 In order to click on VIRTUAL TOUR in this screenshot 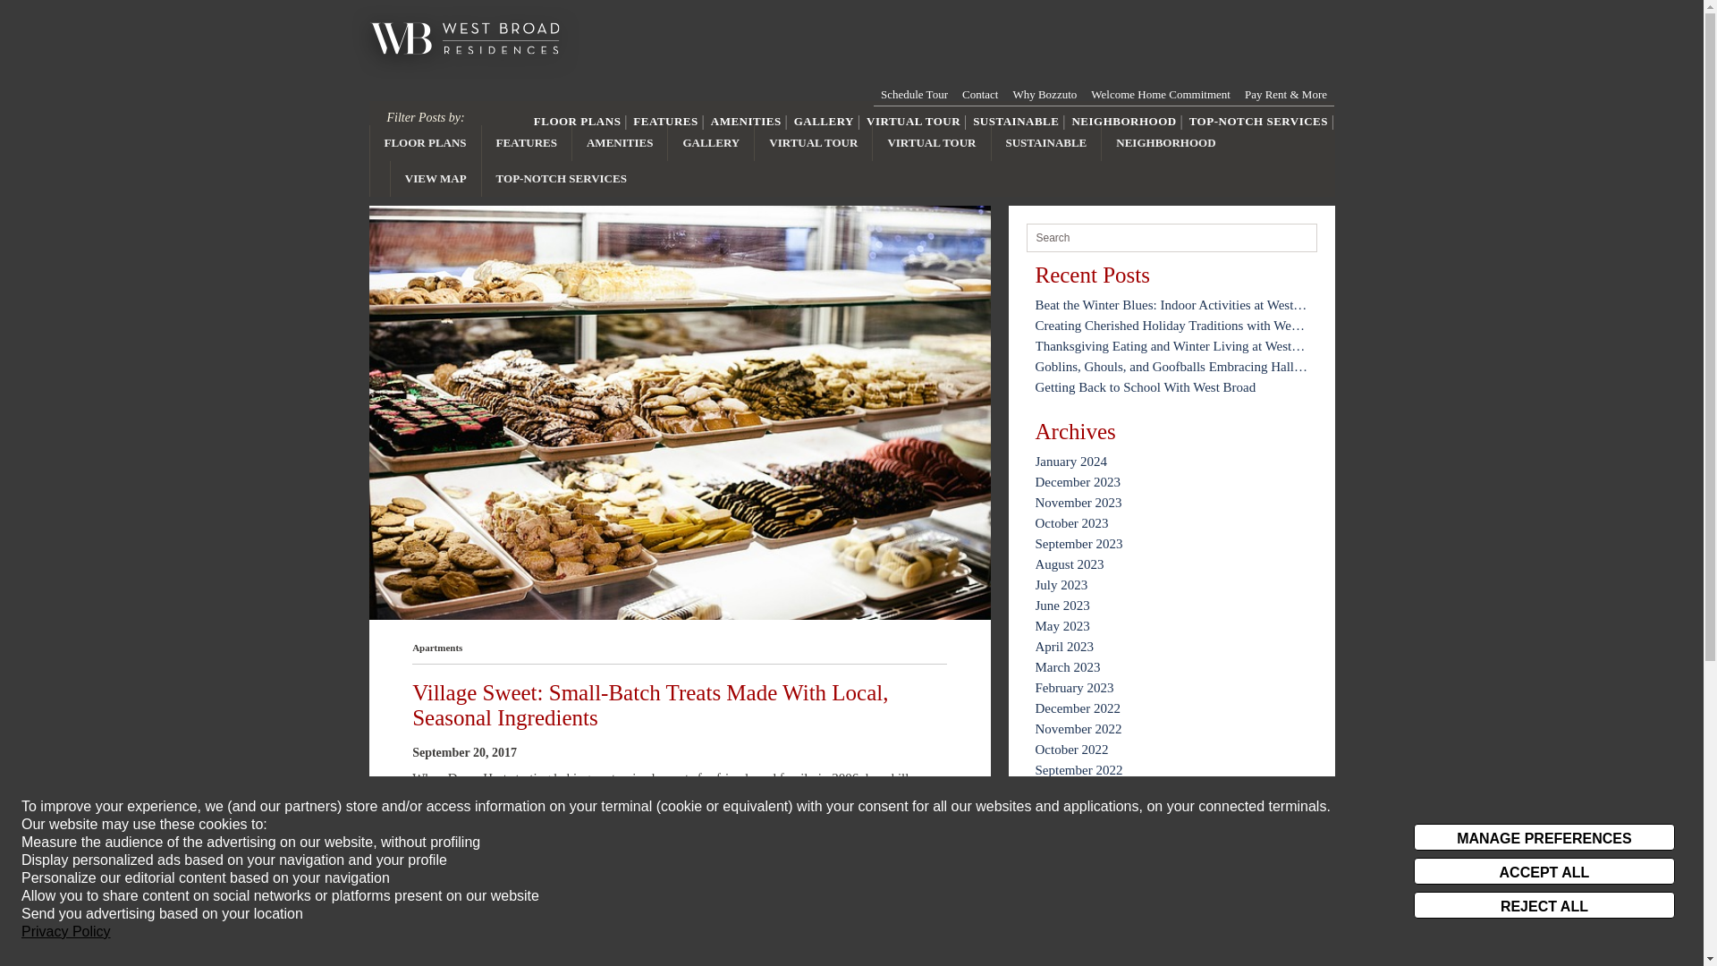, I will do `click(814, 143)`.